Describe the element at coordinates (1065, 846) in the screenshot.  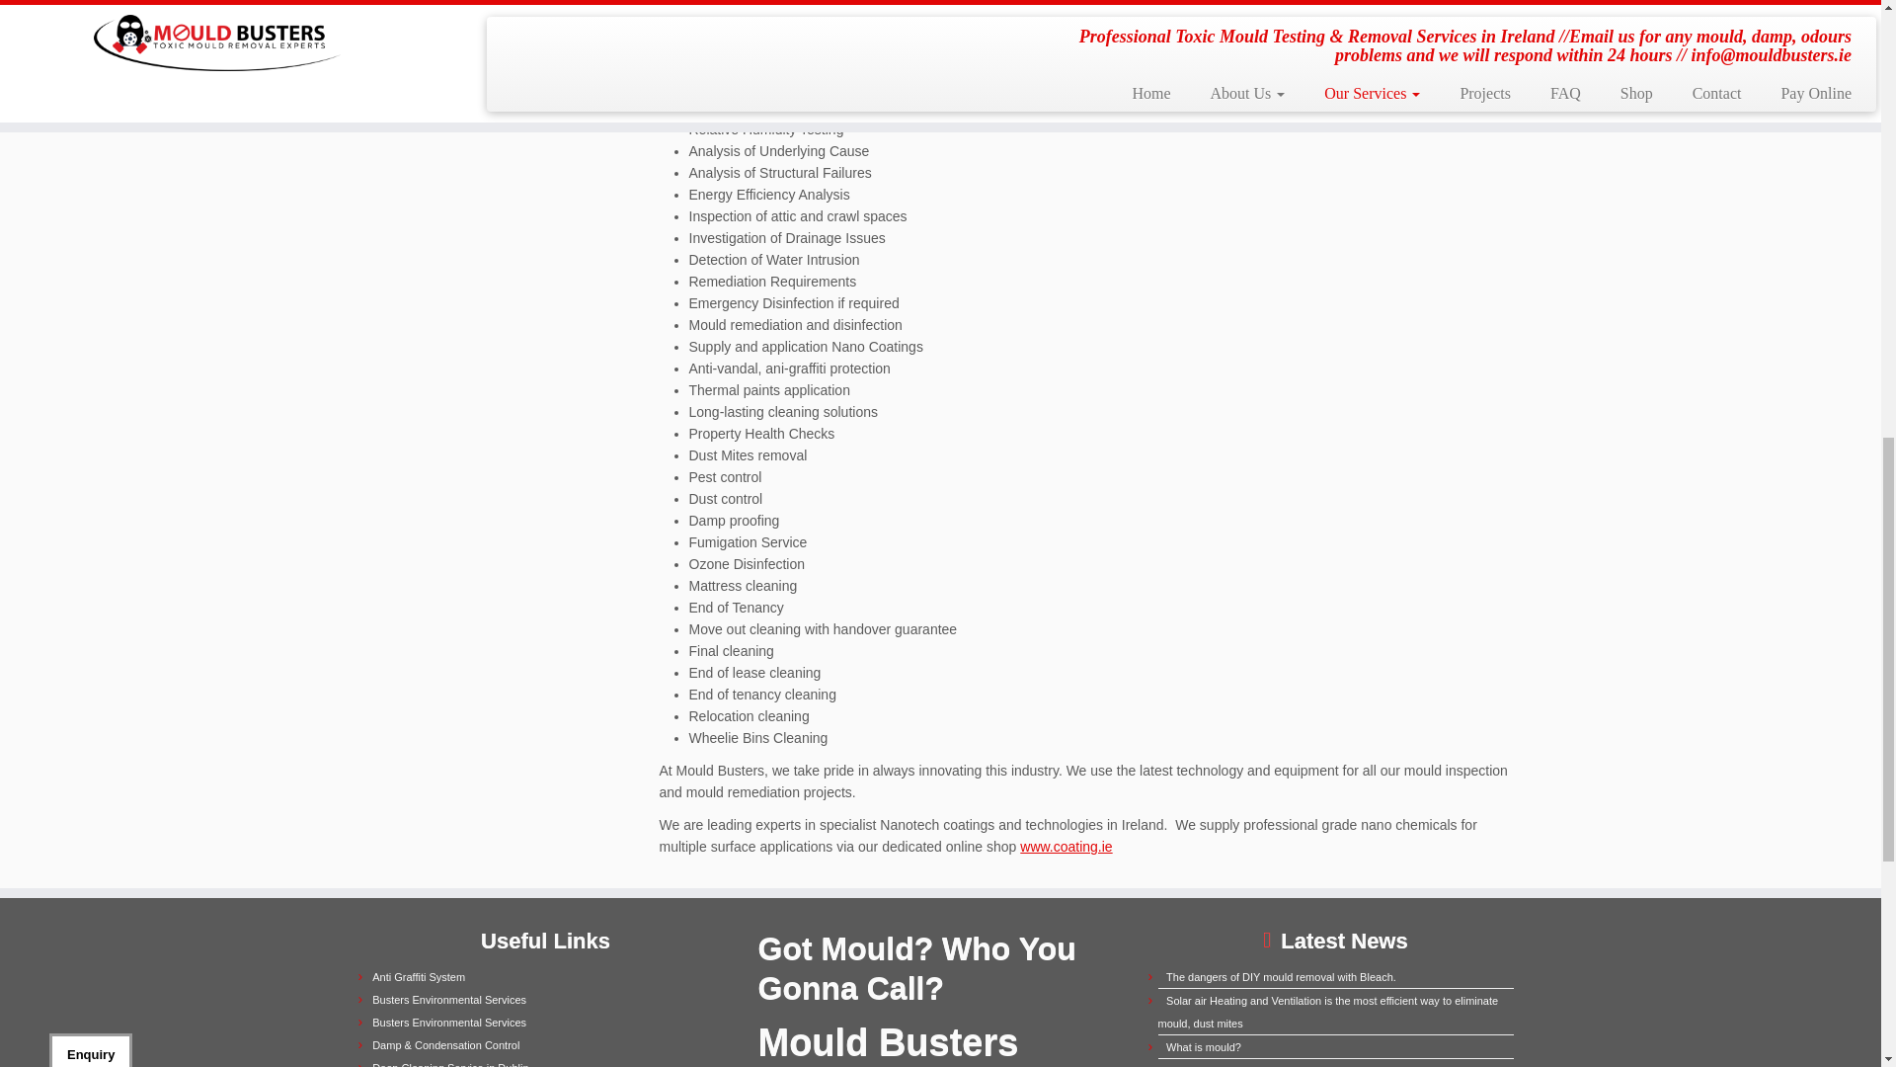
I see `www.coating.ie` at that location.